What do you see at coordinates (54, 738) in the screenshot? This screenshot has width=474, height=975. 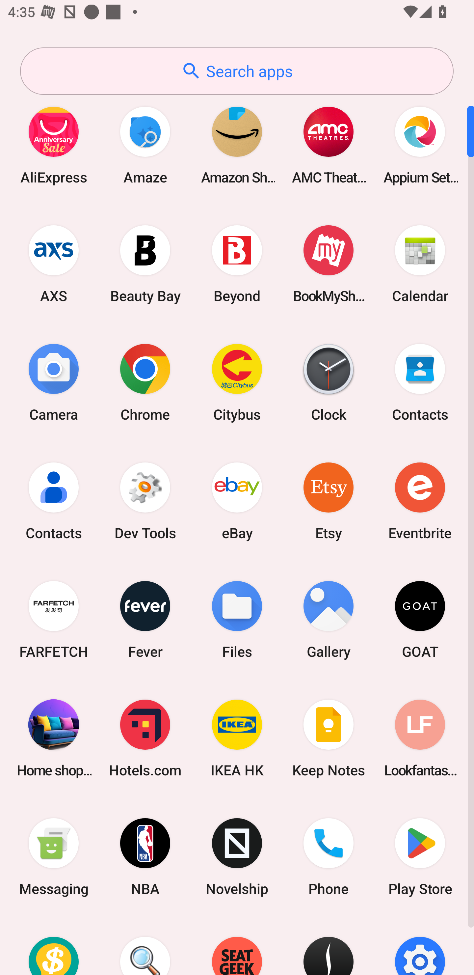 I see `Home shopping` at bounding box center [54, 738].